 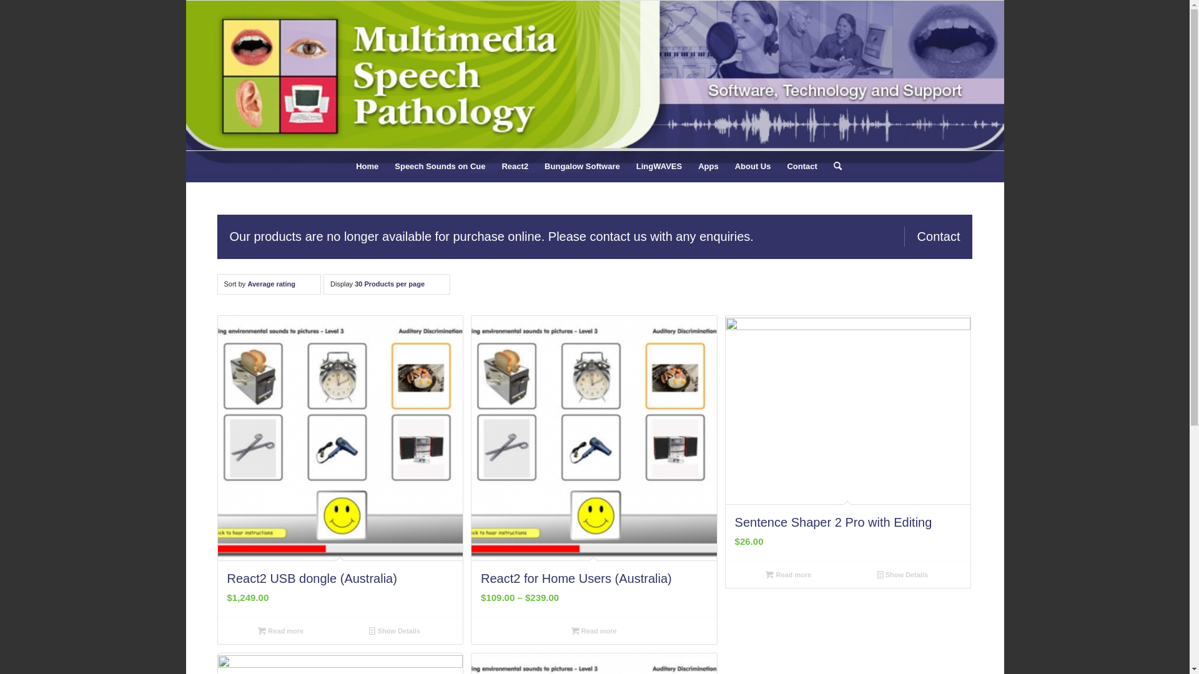 I want to click on Speech Sounds on Cue, so click(x=440, y=167).